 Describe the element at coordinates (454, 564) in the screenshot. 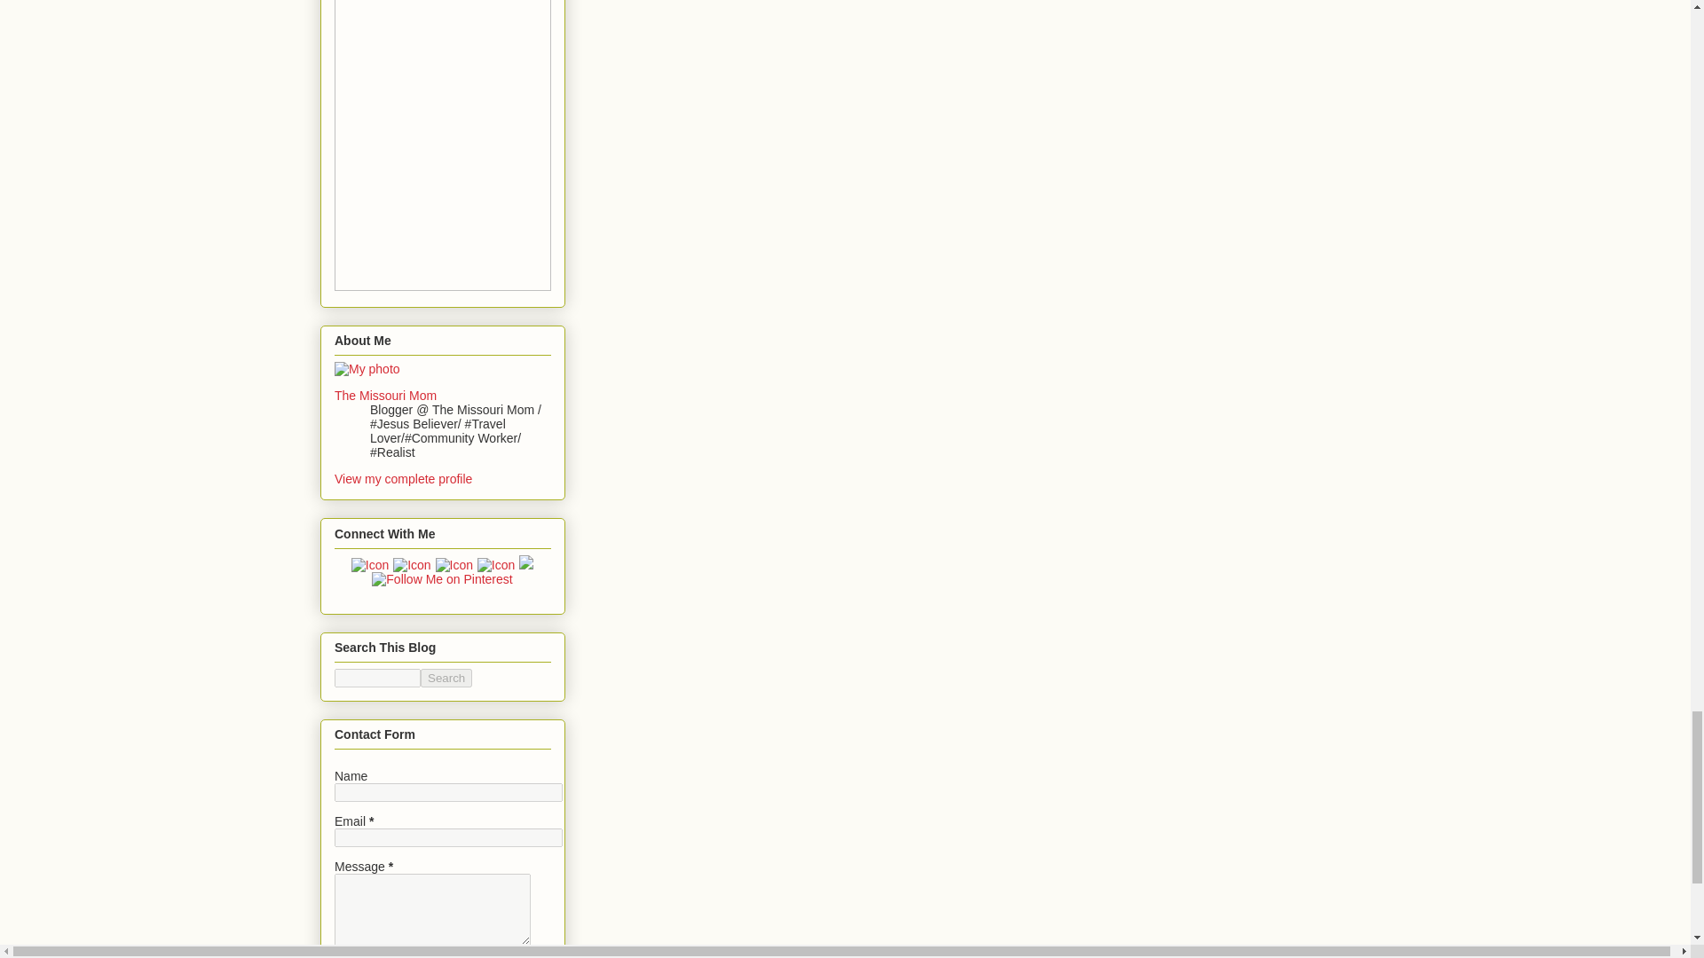

I see `Like Our Facebook Page` at that location.